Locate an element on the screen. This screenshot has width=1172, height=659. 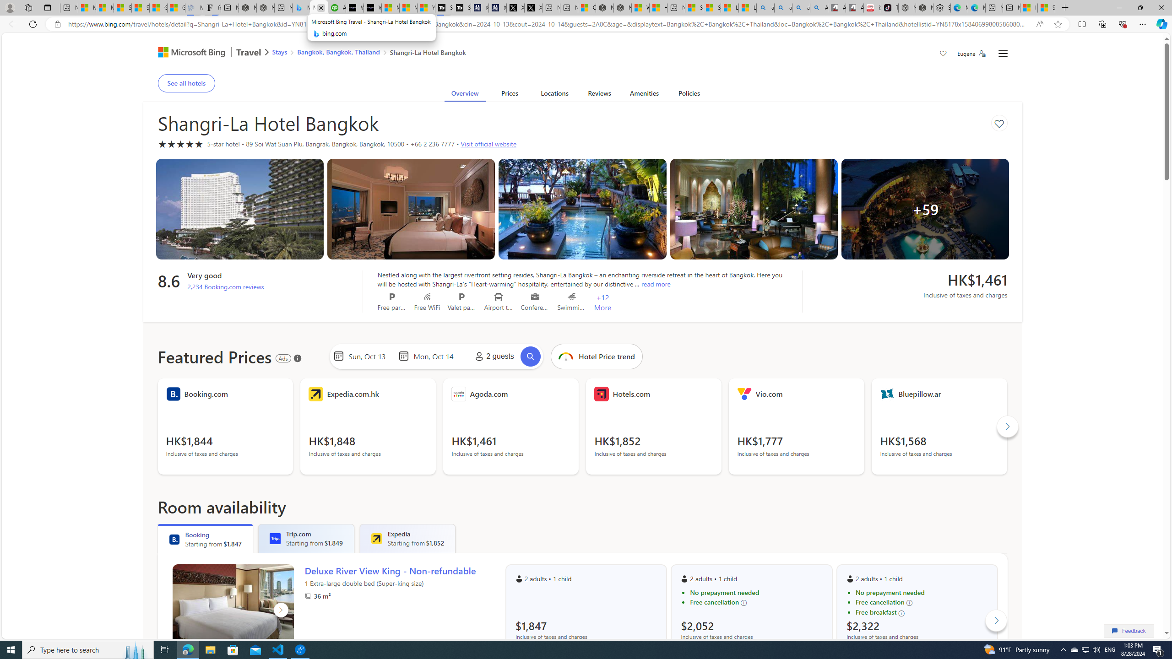
Split screen is located at coordinates (1082, 24).